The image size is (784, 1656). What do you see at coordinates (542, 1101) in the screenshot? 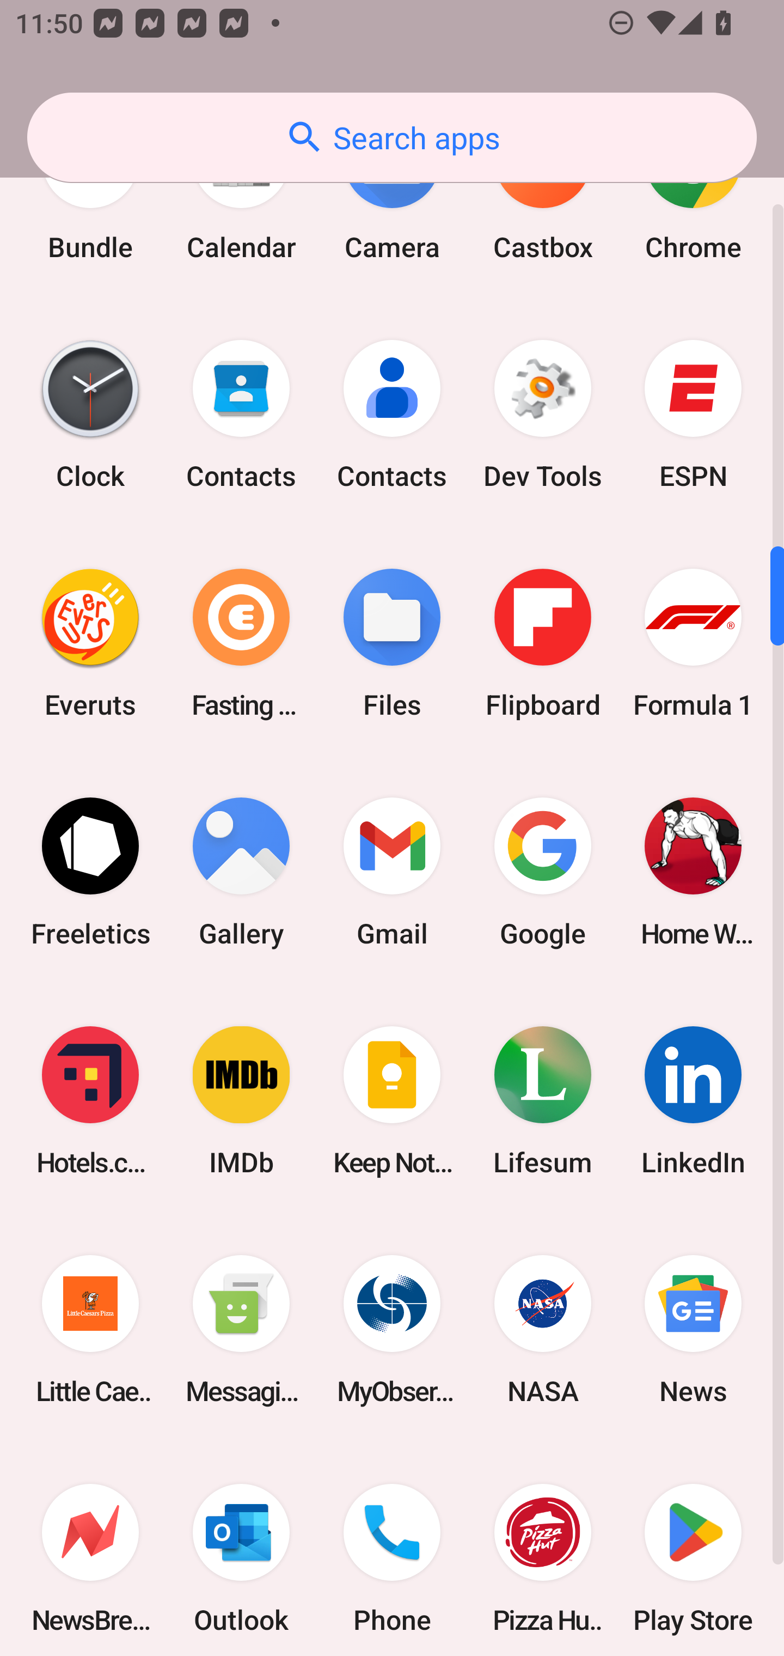
I see `Lifesum` at bounding box center [542, 1101].